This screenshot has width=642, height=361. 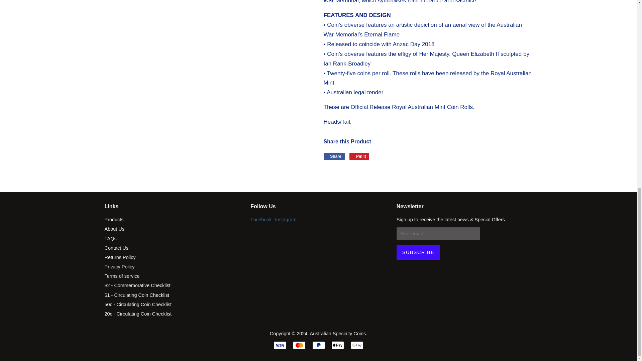 What do you see at coordinates (286, 220) in the screenshot?
I see `Australian Specialty Coins on Instagram` at bounding box center [286, 220].